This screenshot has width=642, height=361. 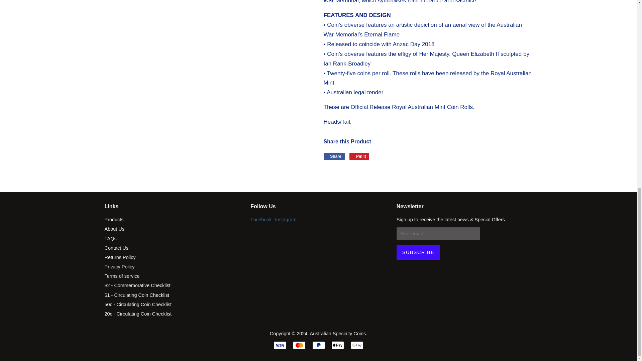 What do you see at coordinates (286, 220) in the screenshot?
I see `Australian Specialty Coins on Instagram` at bounding box center [286, 220].